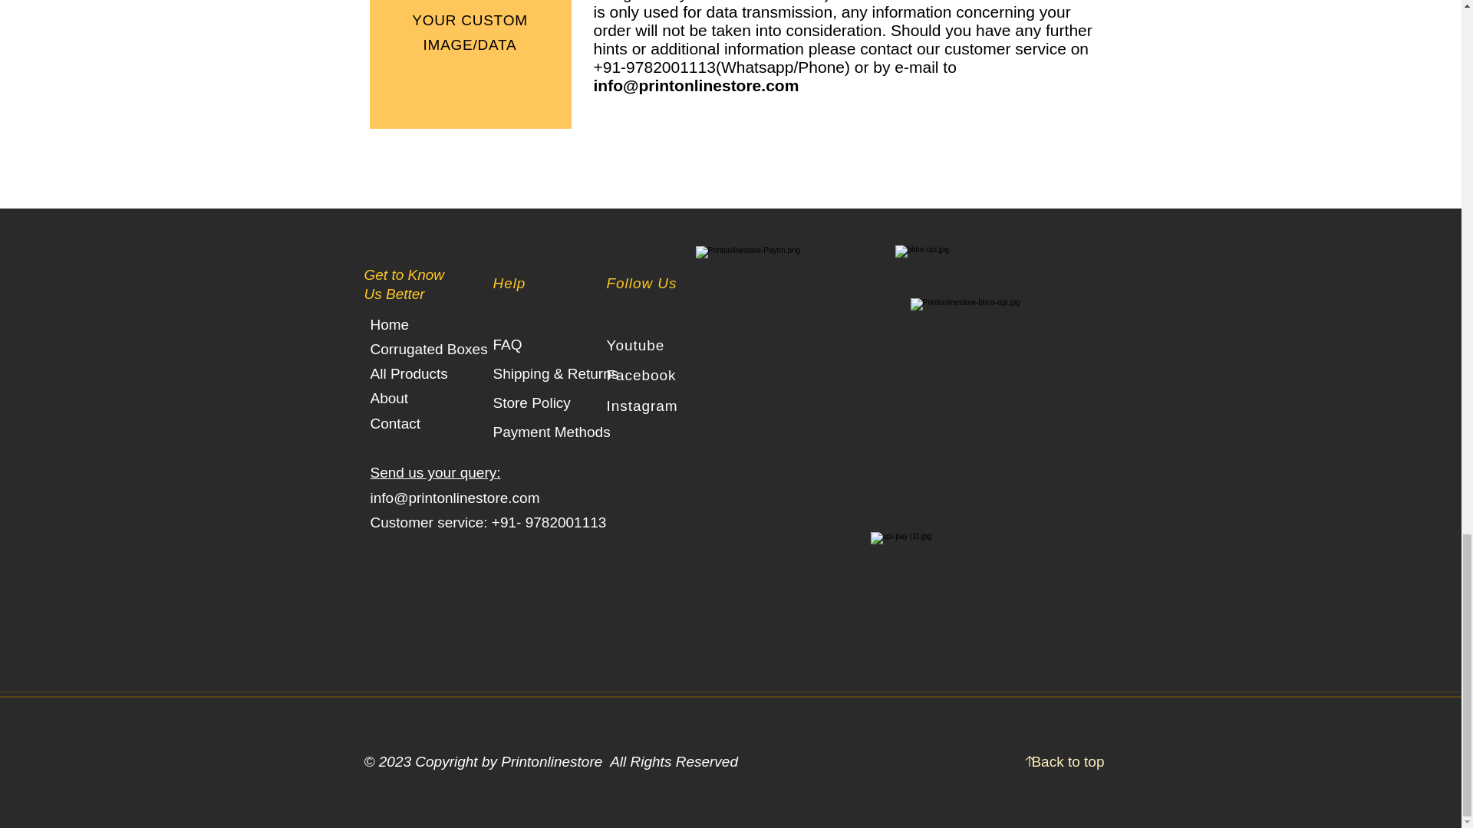  Describe the element at coordinates (408, 373) in the screenshot. I see `All Products` at that location.